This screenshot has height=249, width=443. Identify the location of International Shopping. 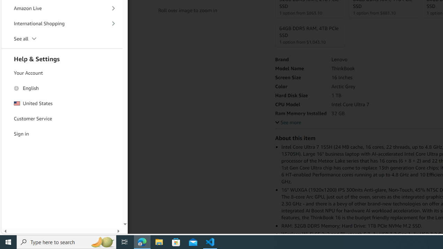
(62, 24).